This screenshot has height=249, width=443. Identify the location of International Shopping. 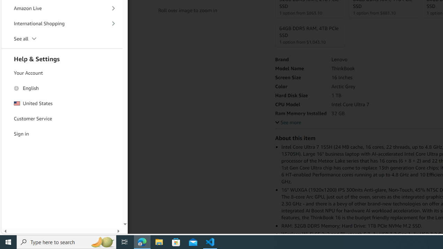
(62, 24).